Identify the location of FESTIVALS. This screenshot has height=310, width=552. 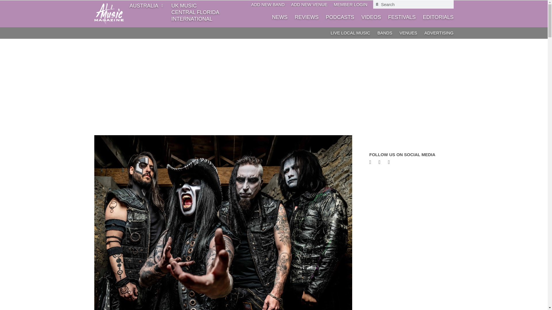
(402, 17).